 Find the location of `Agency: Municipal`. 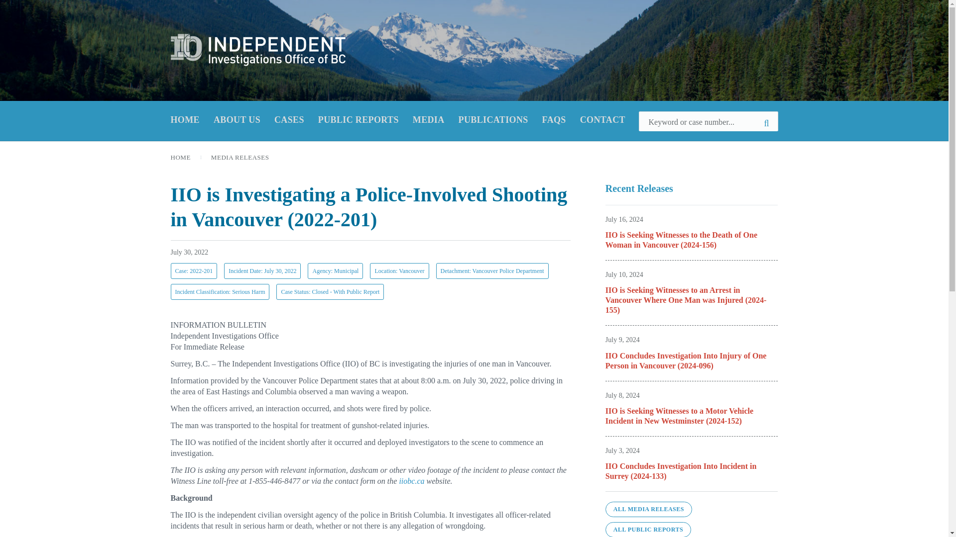

Agency: Municipal is located at coordinates (336, 270).